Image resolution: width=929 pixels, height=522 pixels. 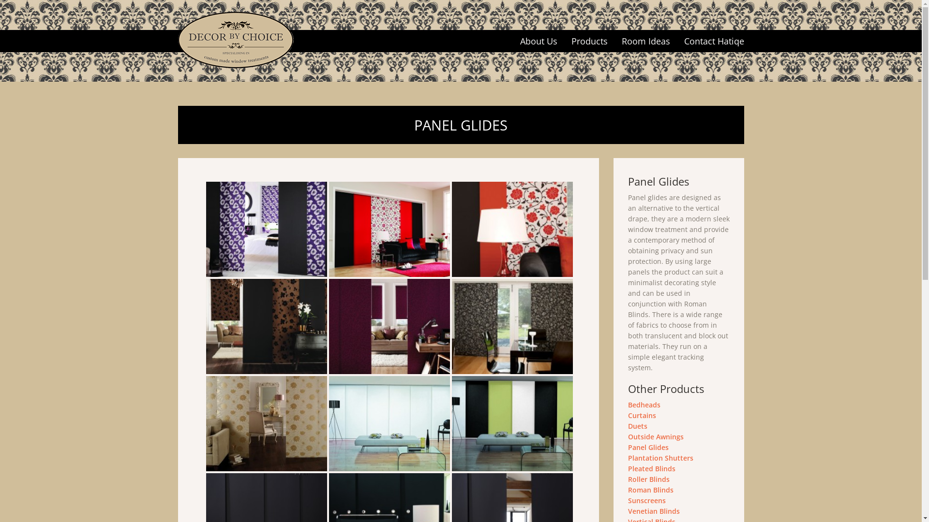 What do you see at coordinates (644, 405) in the screenshot?
I see `Bedheads` at bounding box center [644, 405].